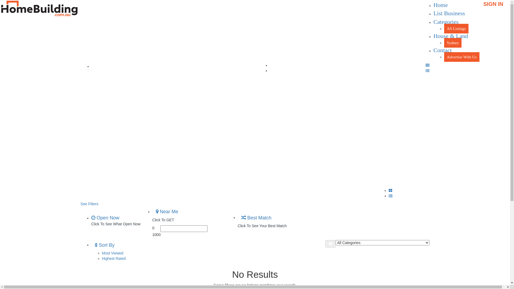  I want to click on Sign in, so click(217, 100).